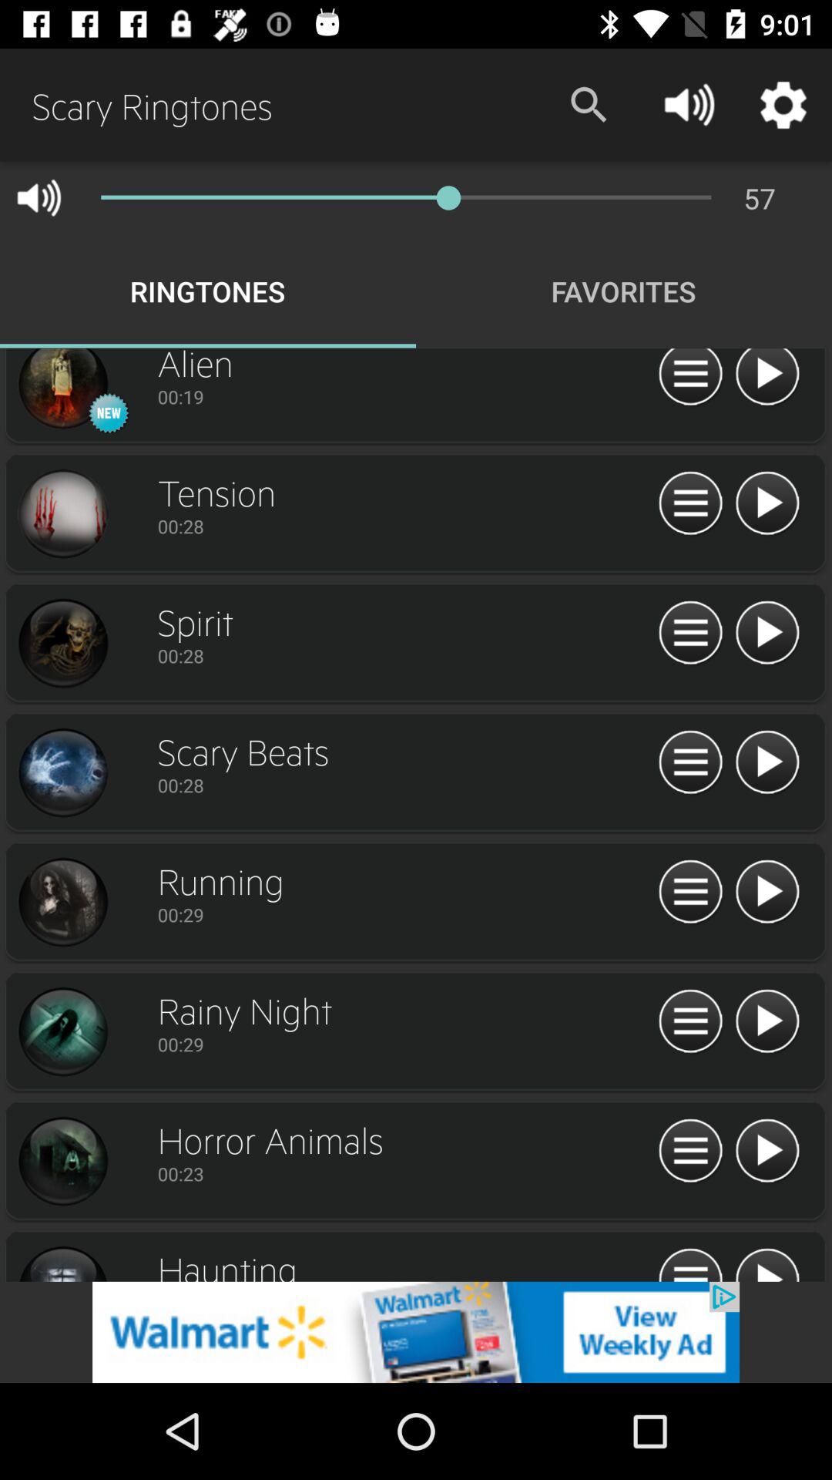 This screenshot has width=832, height=1480. What do you see at coordinates (690, 634) in the screenshot?
I see `show menu` at bounding box center [690, 634].